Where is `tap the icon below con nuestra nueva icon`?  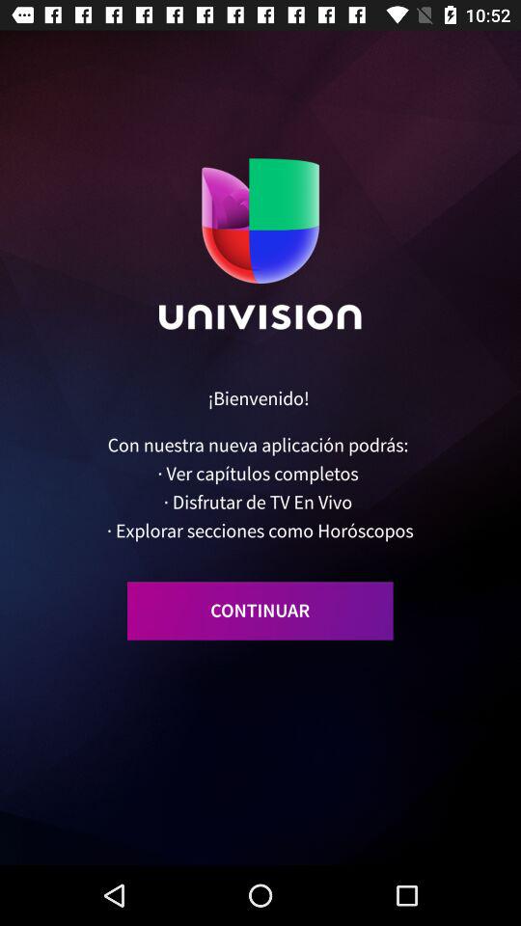 tap the icon below con nuestra nueva icon is located at coordinates (260, 611).